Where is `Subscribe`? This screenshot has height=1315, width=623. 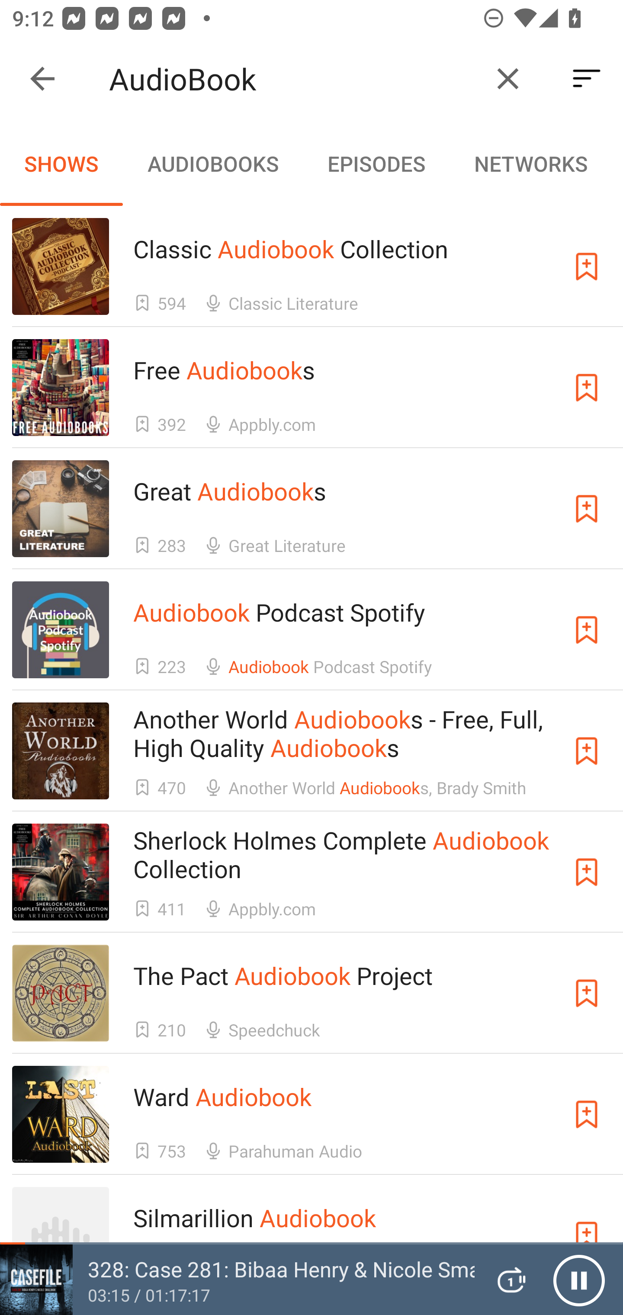
Subscribe is located at coordinates (587, 1114).